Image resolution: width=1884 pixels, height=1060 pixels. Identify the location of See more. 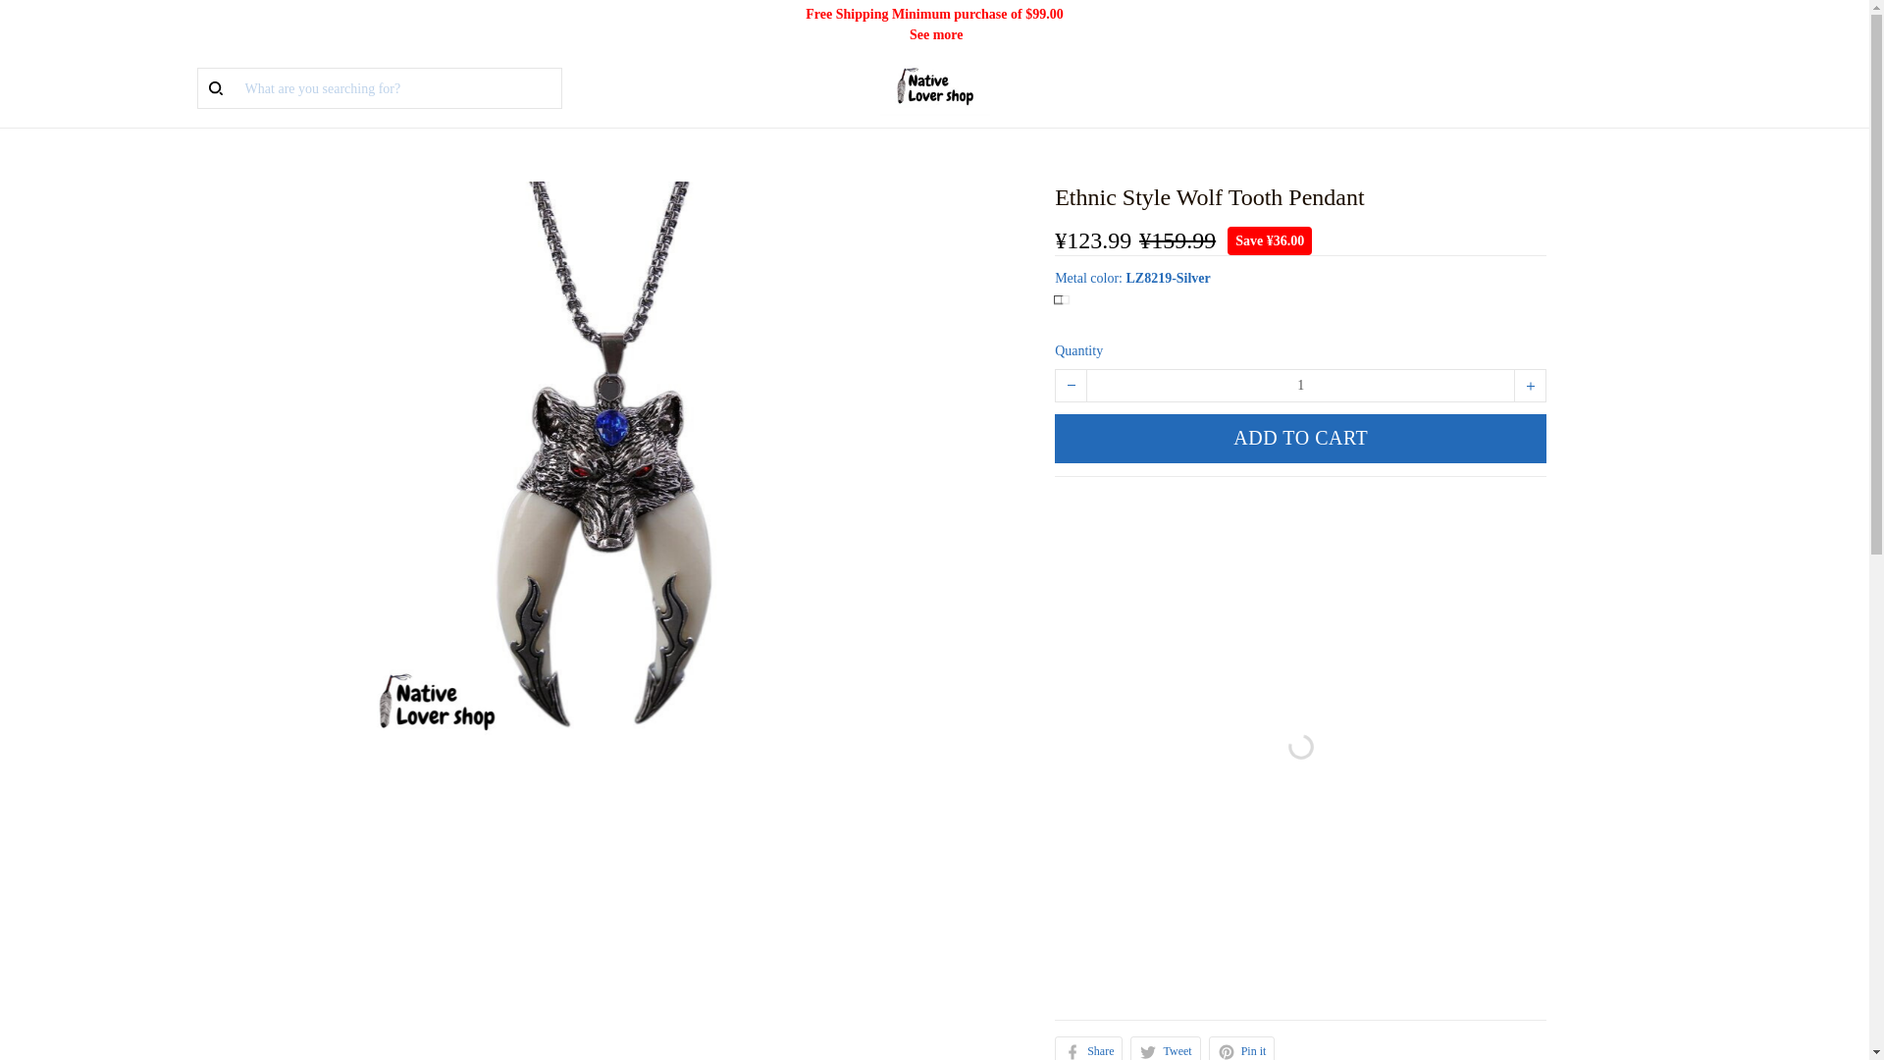
(936, 35).